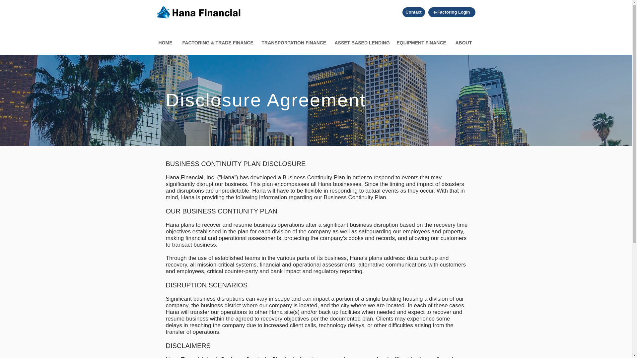 This screenshot has width=637, height=358. What do you see at coordinates (413, 12) in the screenshot?
I see `Contact` at bounding box center [413, 12].